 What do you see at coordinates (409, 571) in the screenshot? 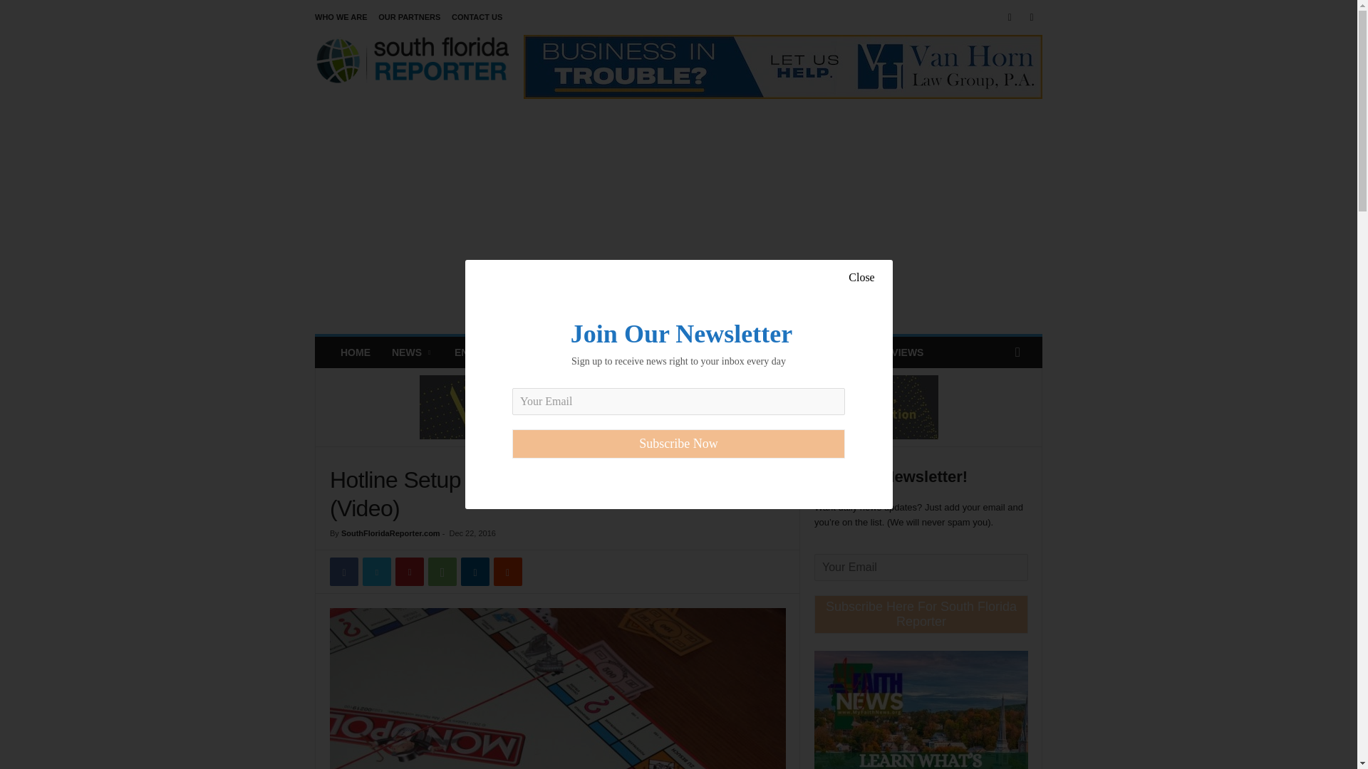
I see `Pinterest` at bounding box center [409, 571].